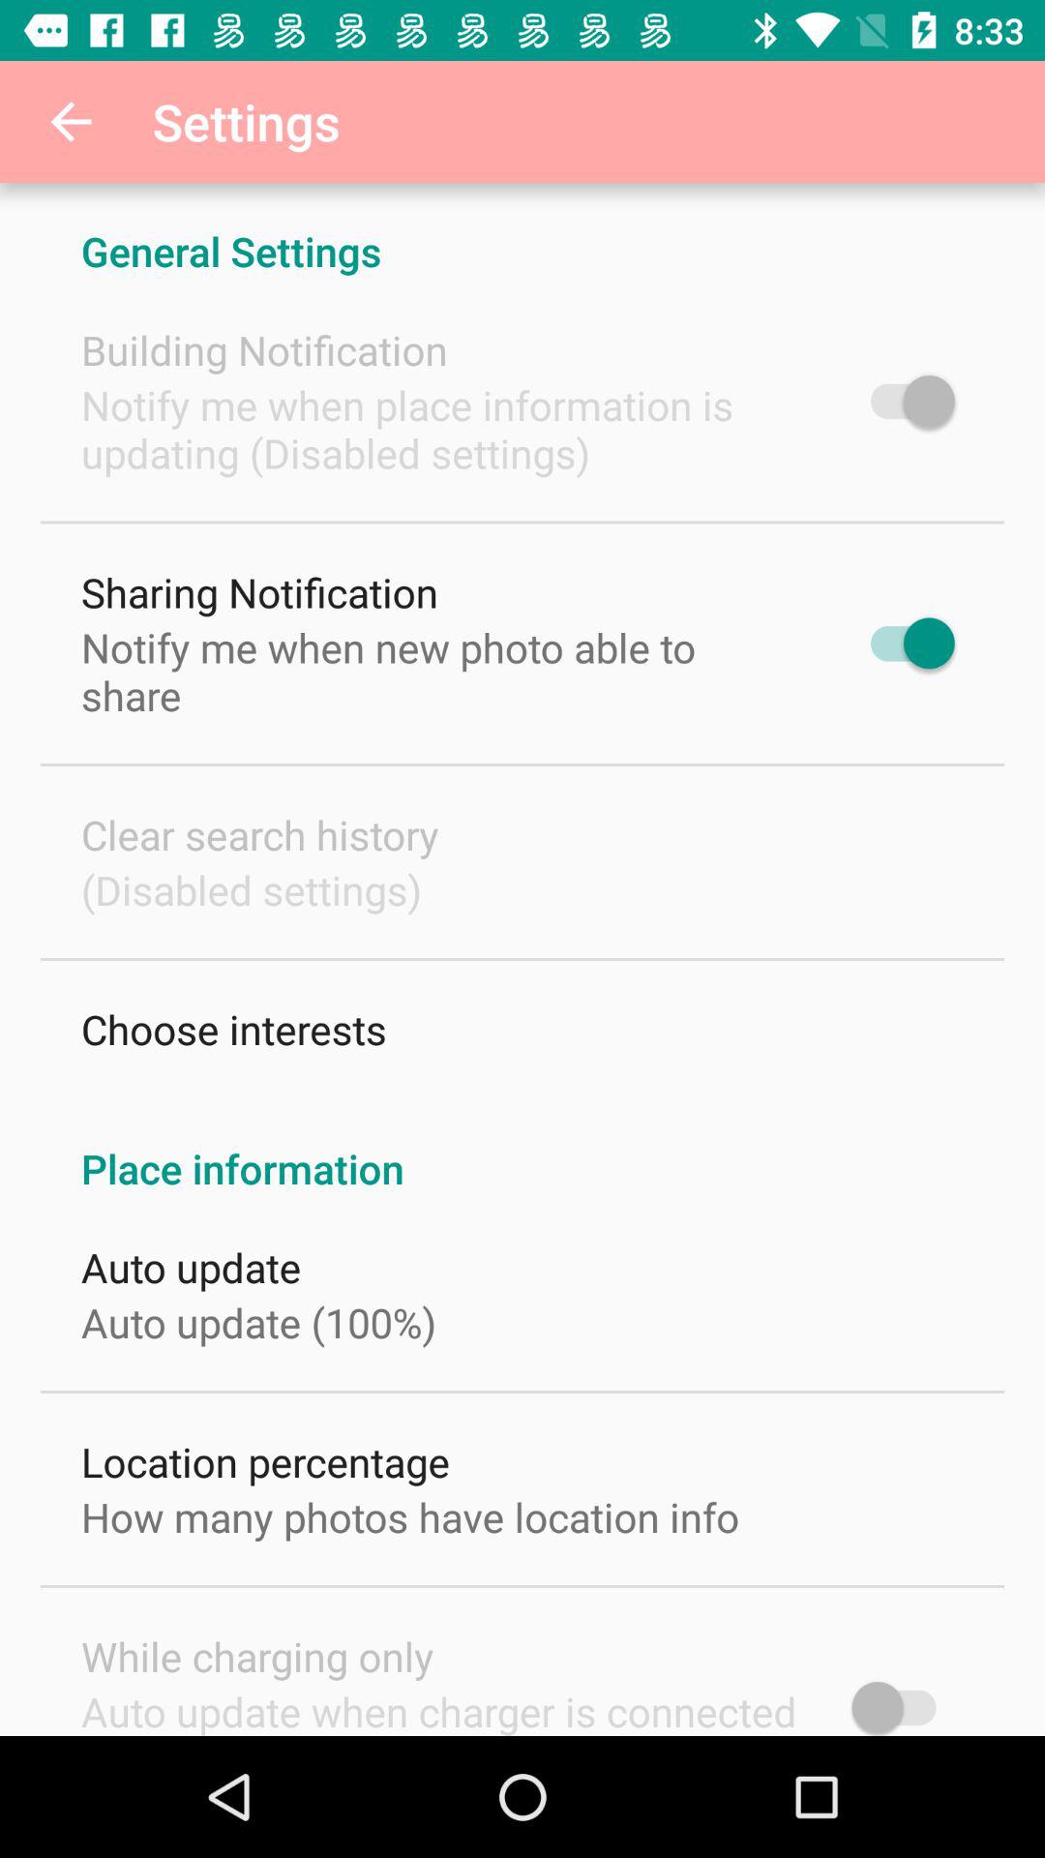 This screenshot has width=1045, height=1858. Describe the element at coordinates (259, 834) in the screenshot. I see `jump until the clear search history icon` at that location.